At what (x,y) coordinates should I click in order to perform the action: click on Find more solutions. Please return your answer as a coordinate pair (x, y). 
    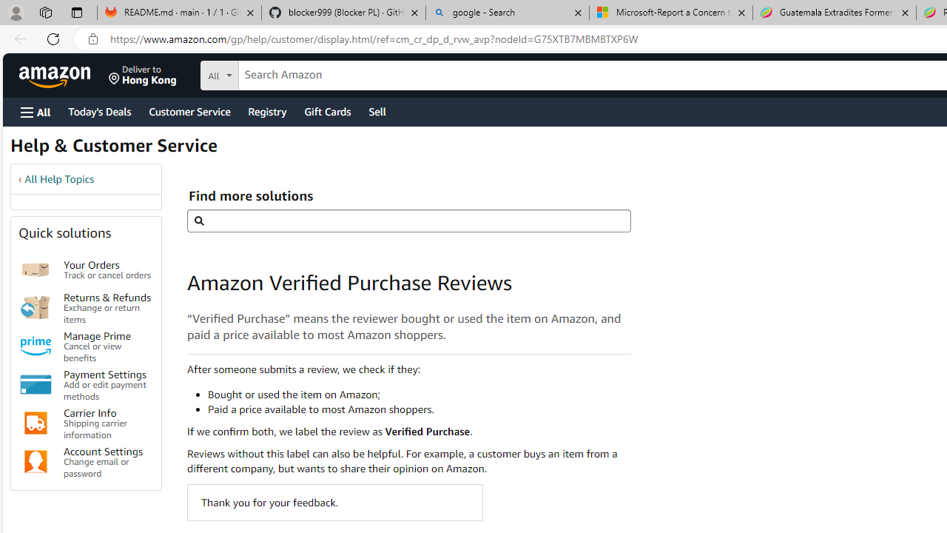
    Looking at the image, I should click on (408, 221).